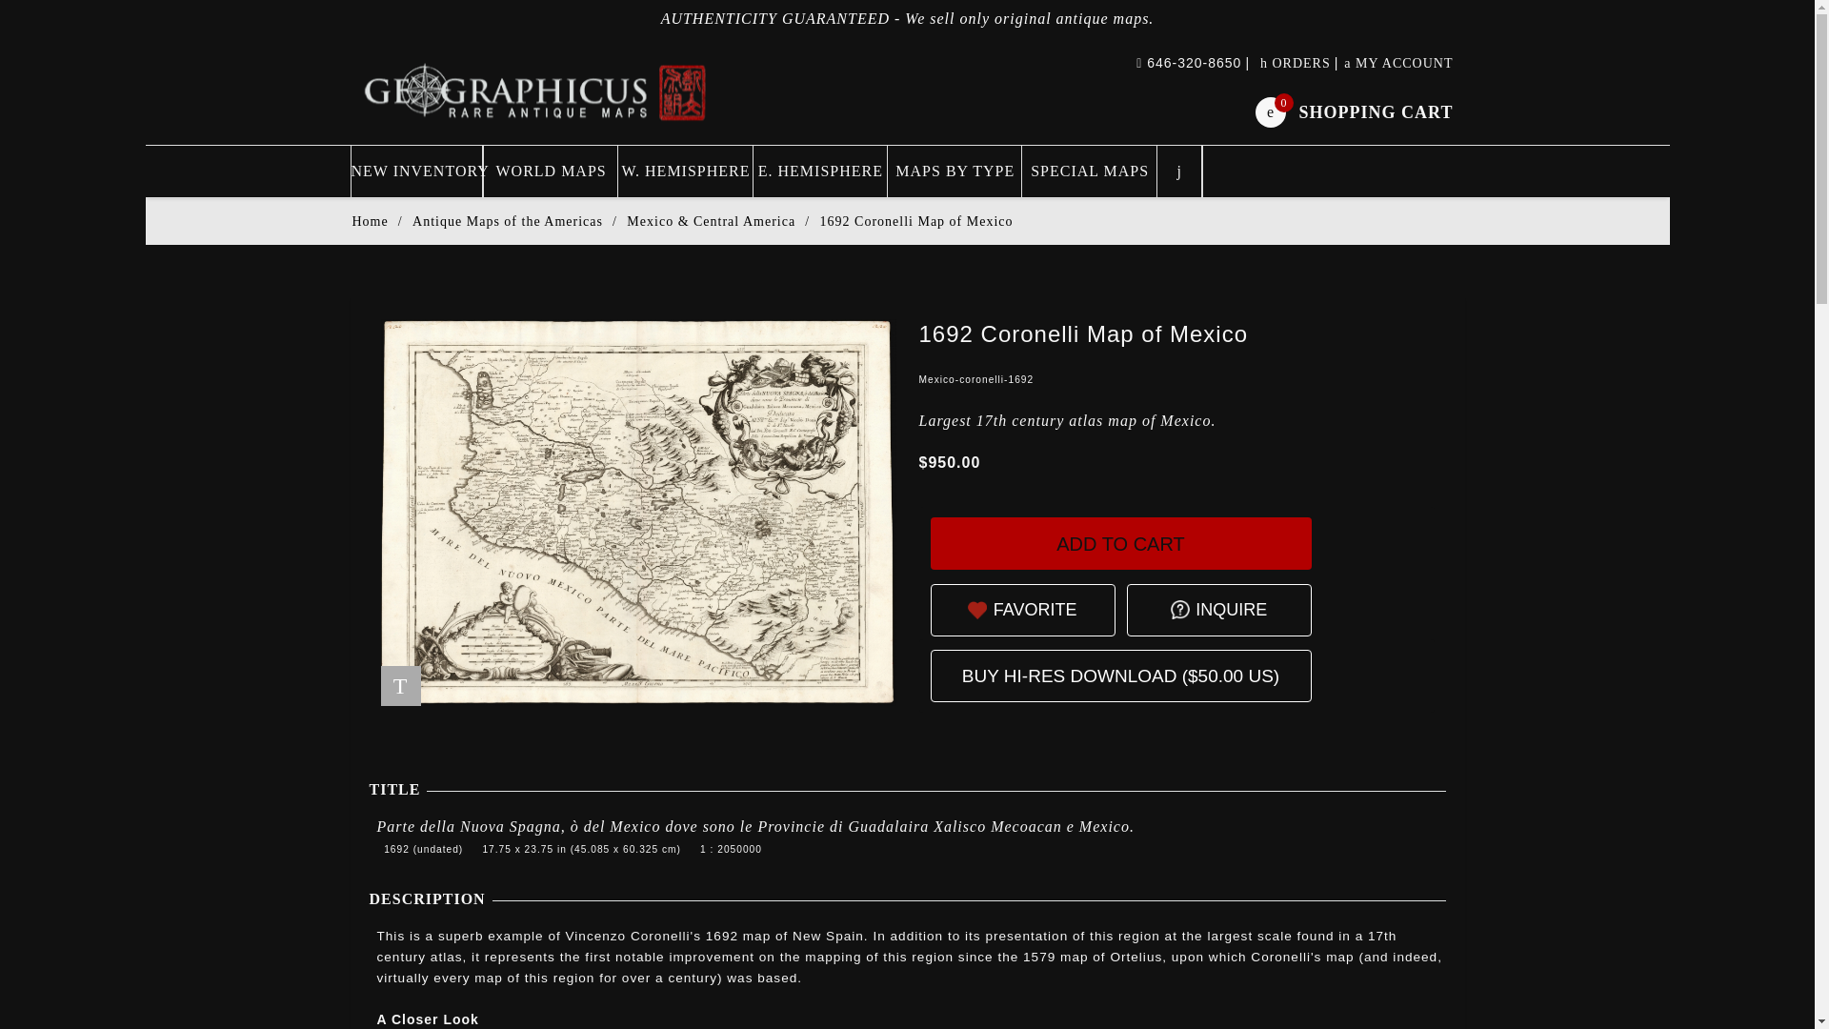  I want to click on Geographicus Rare Antique Maps, so click(536, 91).